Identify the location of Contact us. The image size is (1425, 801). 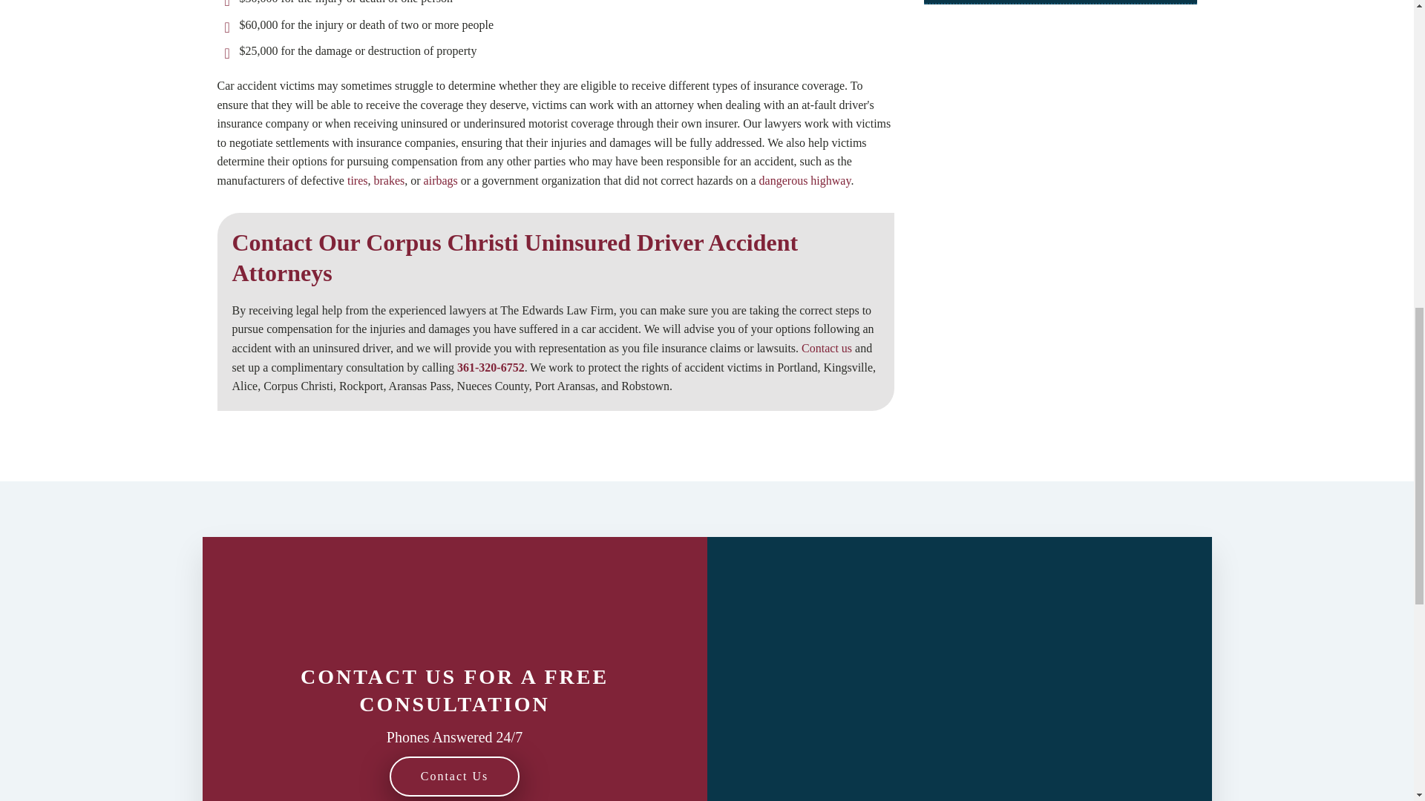
(827, 349).